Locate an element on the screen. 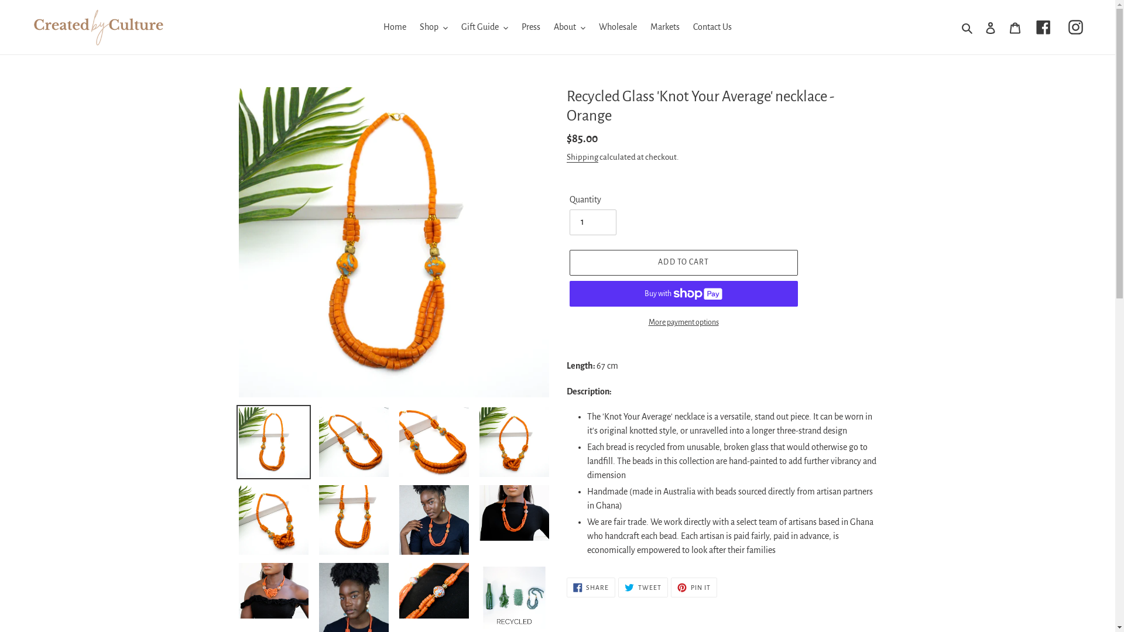  Shop is located at coordinates (434, 27).